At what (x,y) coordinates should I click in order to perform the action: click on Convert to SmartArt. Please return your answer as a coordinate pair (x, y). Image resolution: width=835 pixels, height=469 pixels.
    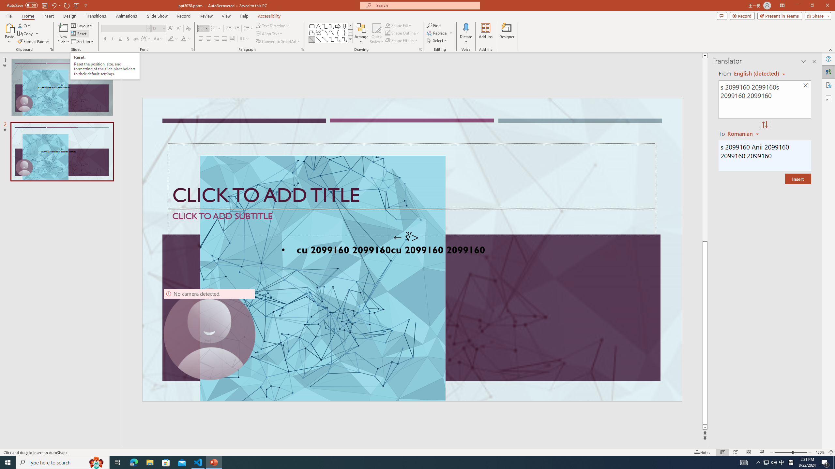
    Looking at the image, I should click on (278, 42).